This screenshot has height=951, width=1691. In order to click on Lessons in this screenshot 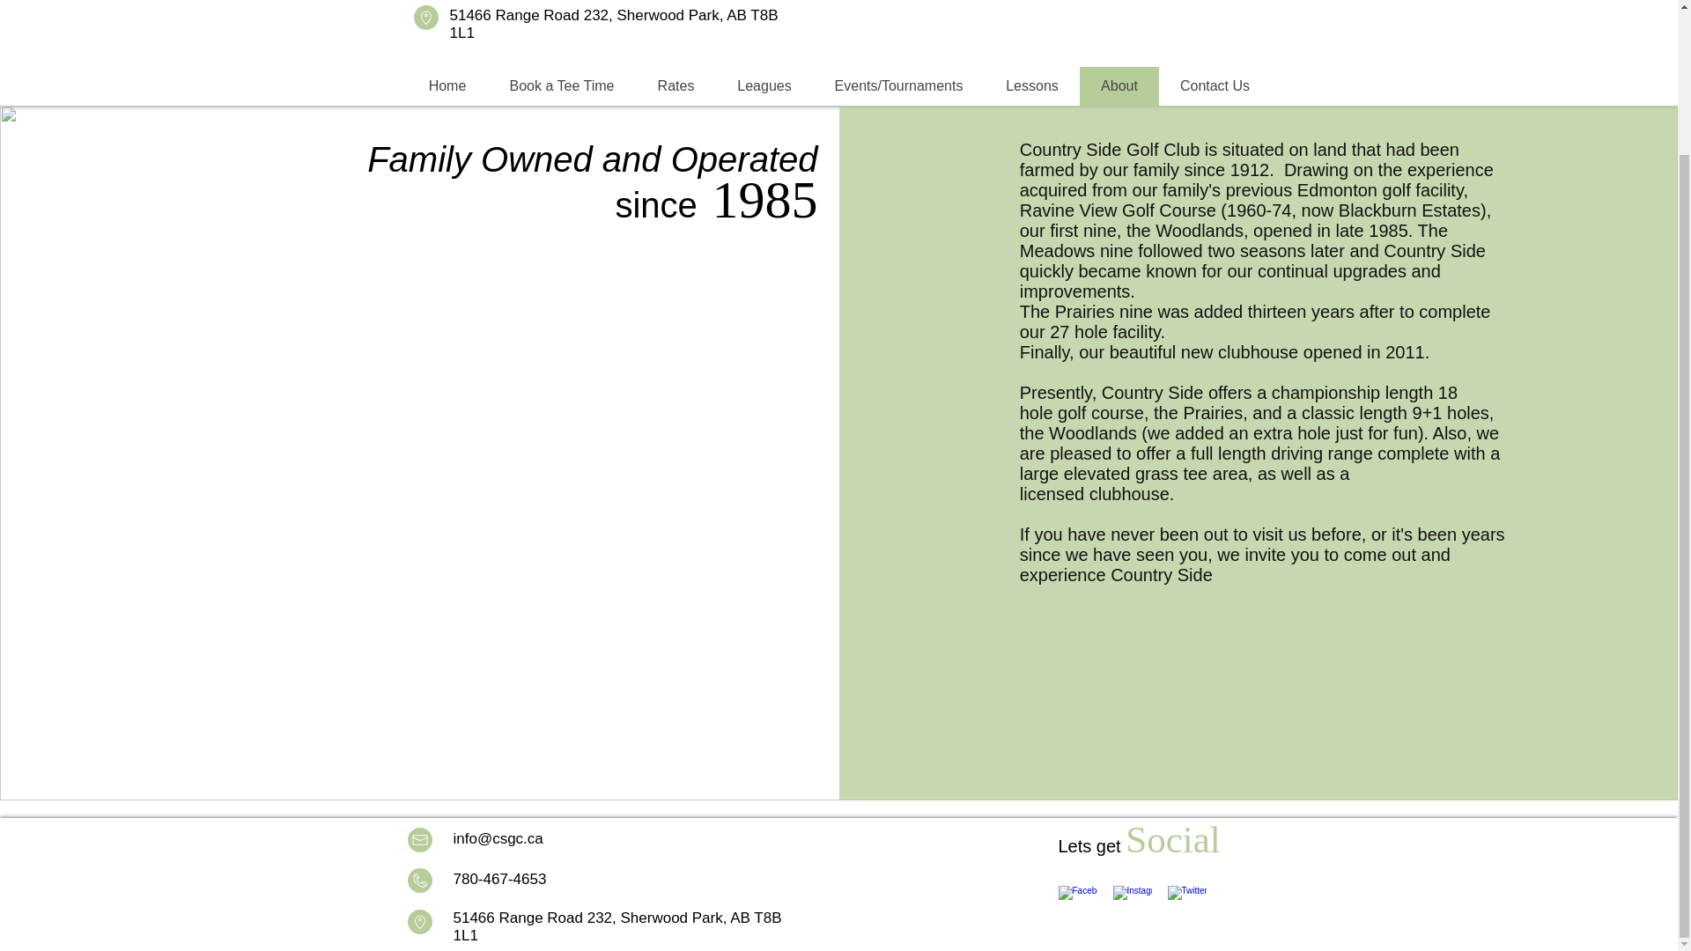, I will do `click(1032, 85)`.